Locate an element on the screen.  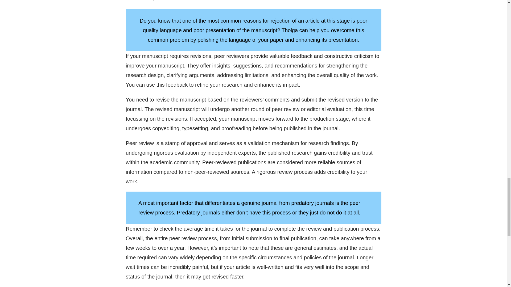
predatory journals is located at coordinates (312, 203).